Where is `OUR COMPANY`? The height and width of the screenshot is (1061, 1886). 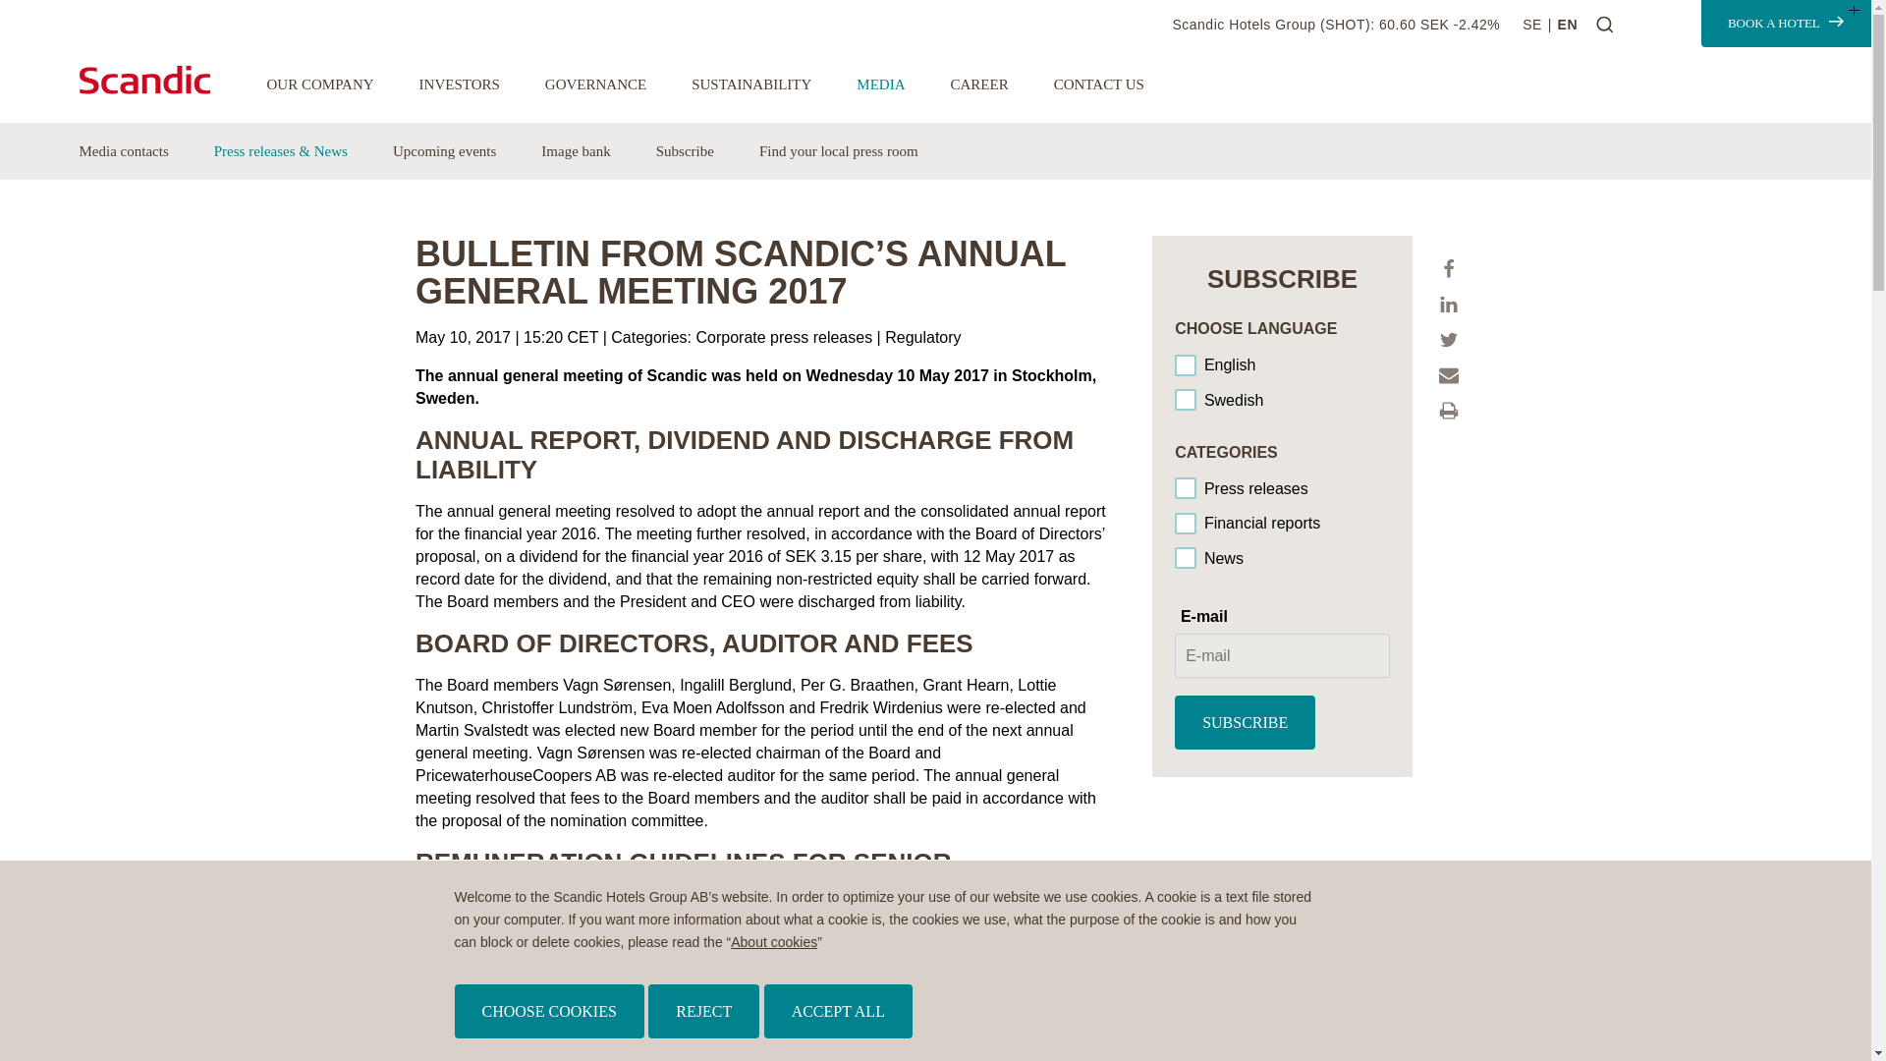
OUR COMPANY is located at coordinates (320, 84).